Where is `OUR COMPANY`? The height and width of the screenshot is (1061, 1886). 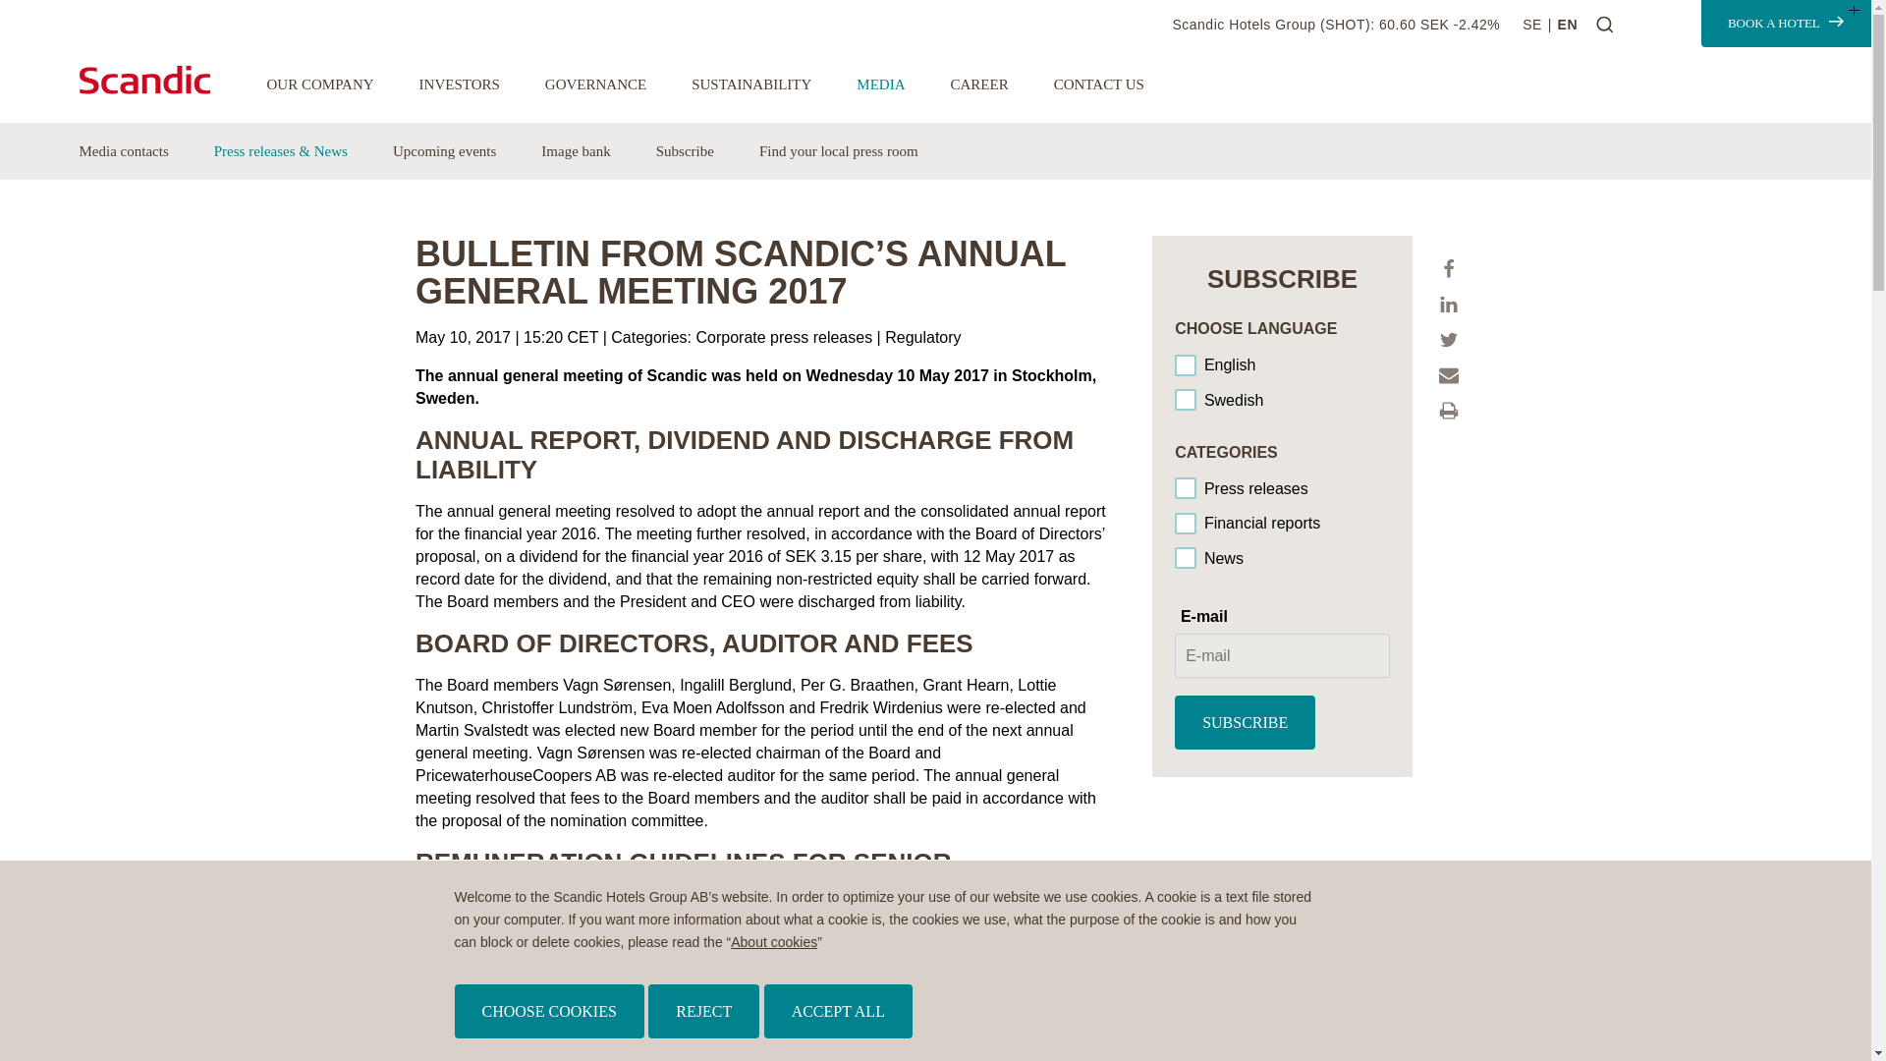
OUR COMPANY is located at coordinates (320, 84).